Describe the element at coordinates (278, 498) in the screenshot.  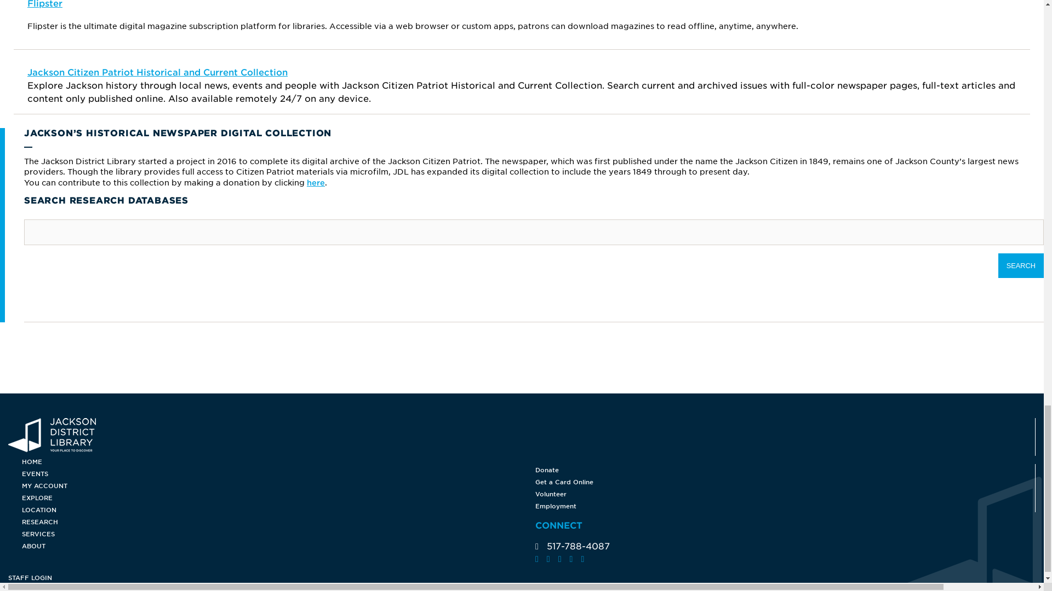
I see `Explore` at that location.